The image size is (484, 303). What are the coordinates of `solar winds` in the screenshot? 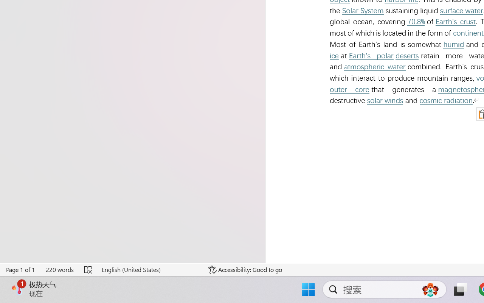 It's located at (385, 101).